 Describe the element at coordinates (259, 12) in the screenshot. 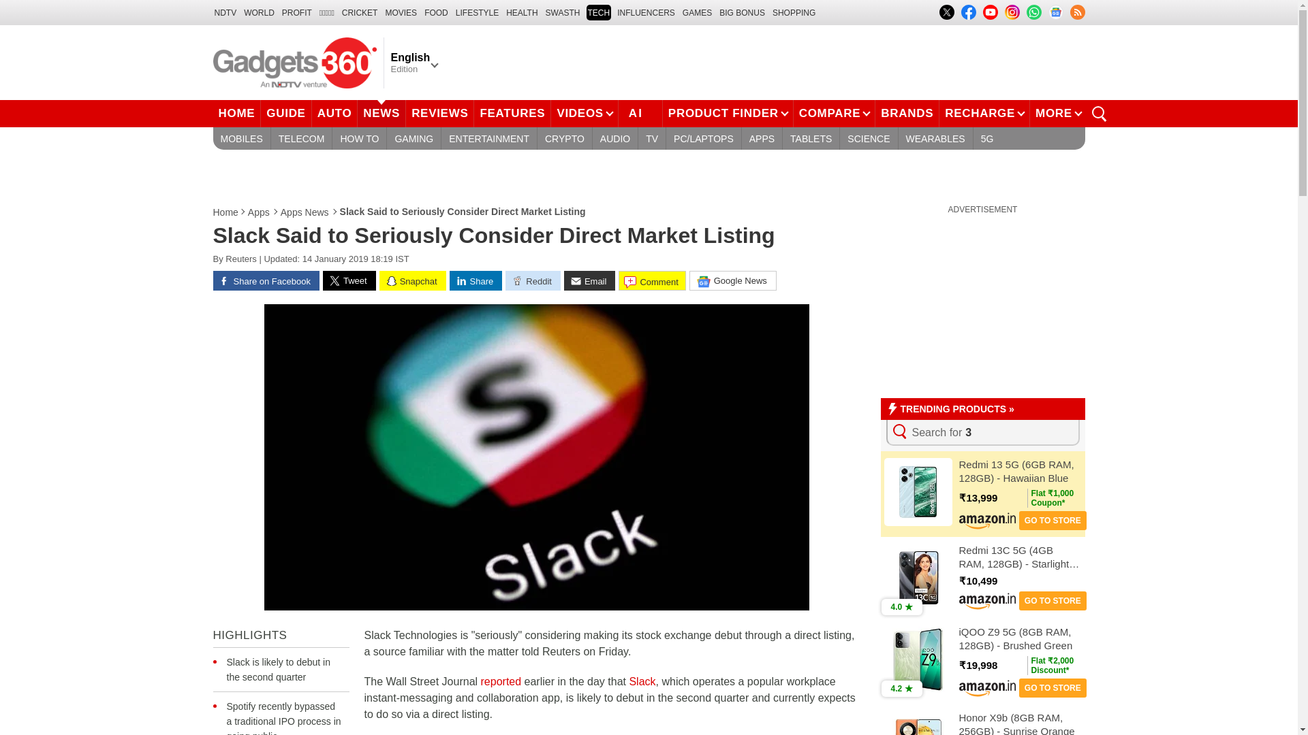

I see `World` at that location.